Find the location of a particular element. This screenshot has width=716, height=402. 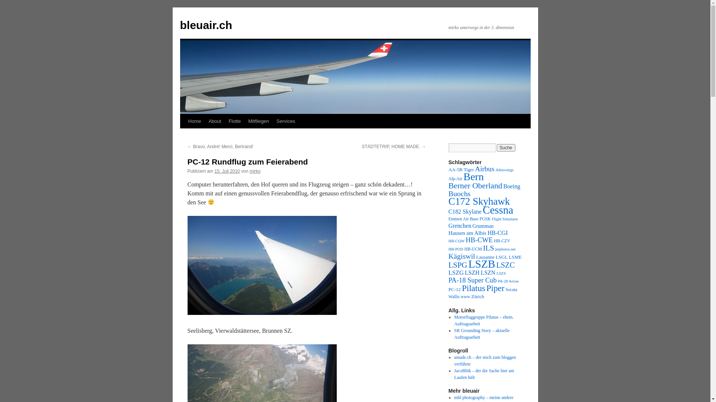

LSZC is located at coordinates (506, 265).